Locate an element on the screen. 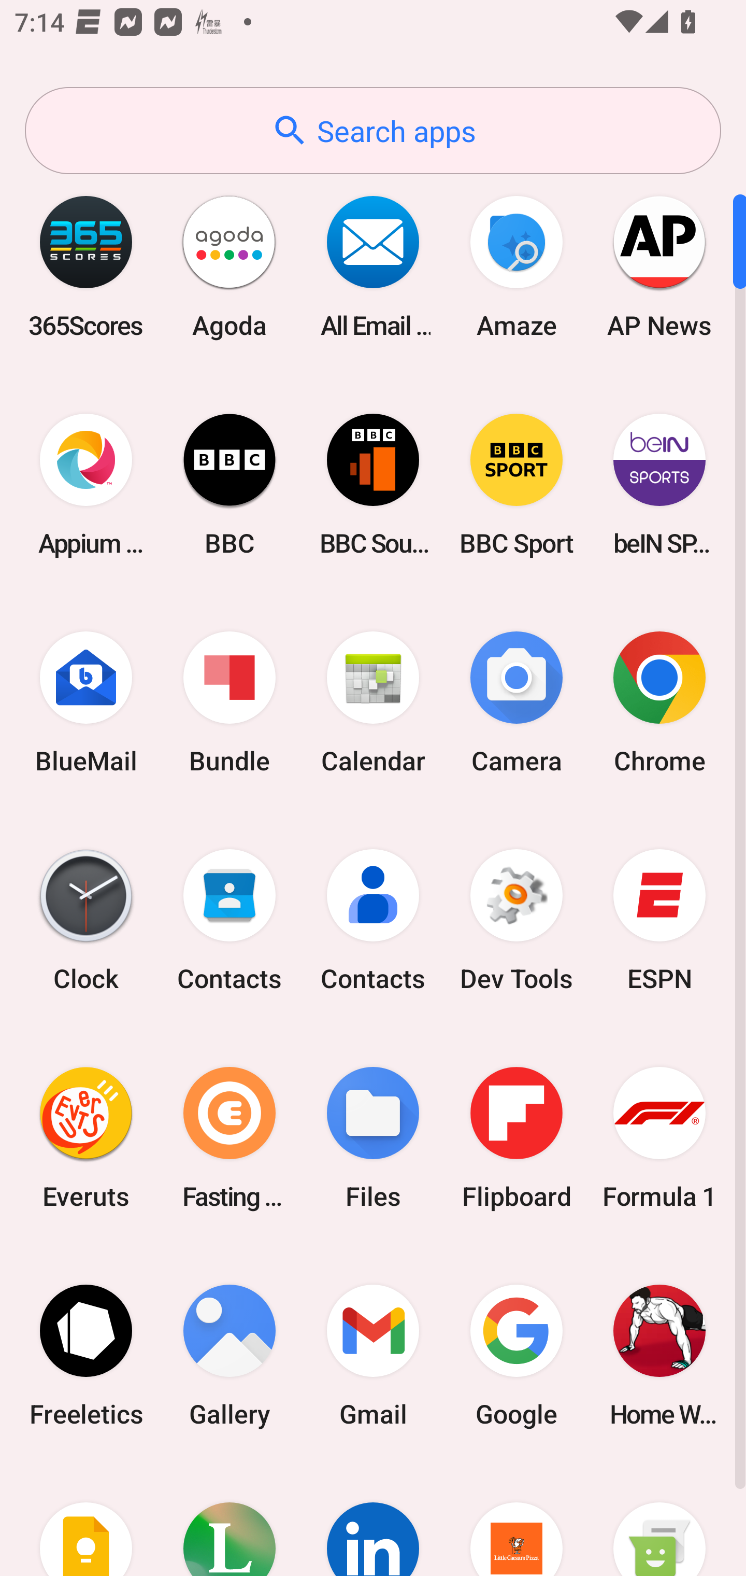  Keep Notes is located at coordinates (86, 1520).